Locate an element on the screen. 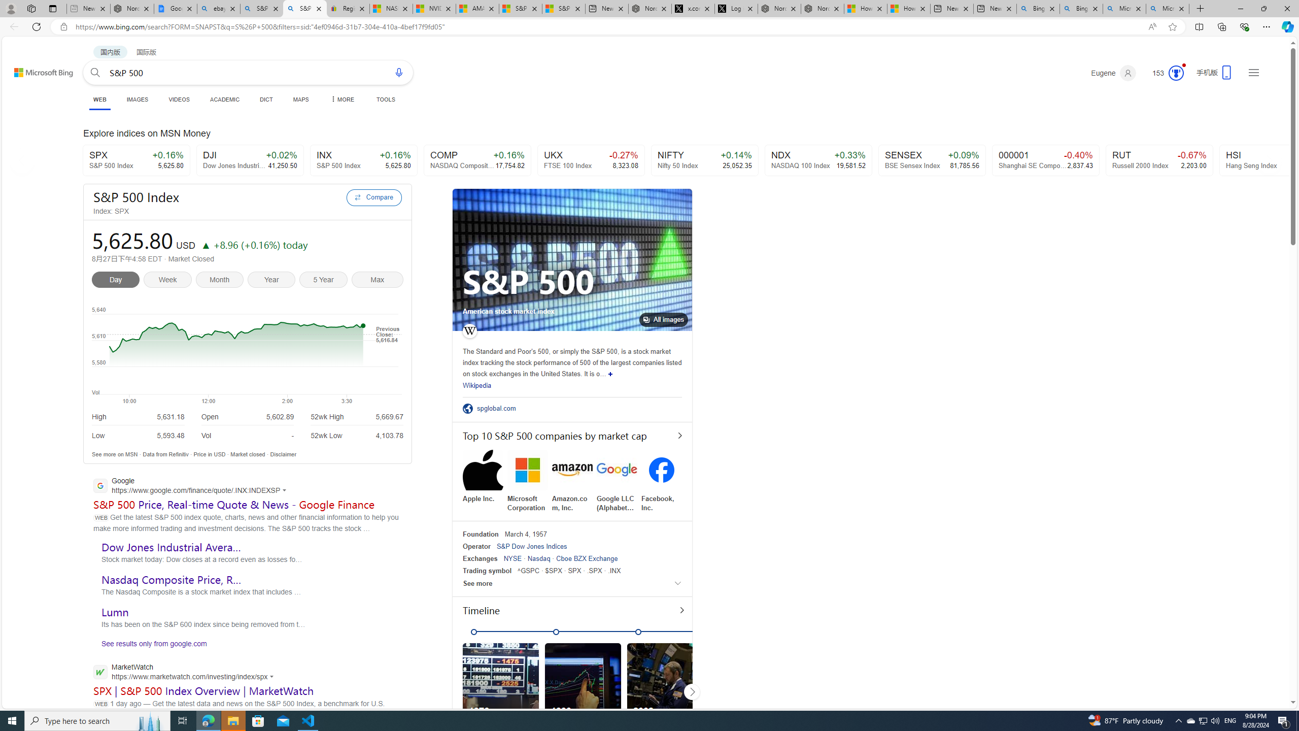 This screenshot has width=1299, height=731. Day is located at coordinates (118, 281).